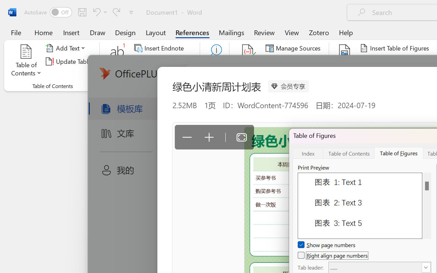 Image resolution: width=437 pixels, height=273 pixels. What do you see at coordinates (305, 61) in the screenshot?
I see `Style` at bounding box center [305, 61].